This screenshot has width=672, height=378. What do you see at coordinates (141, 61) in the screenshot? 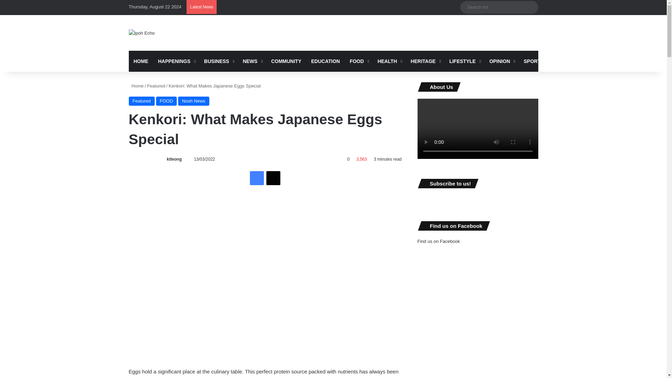
I see `HOME` at bounding box center [141, 61].